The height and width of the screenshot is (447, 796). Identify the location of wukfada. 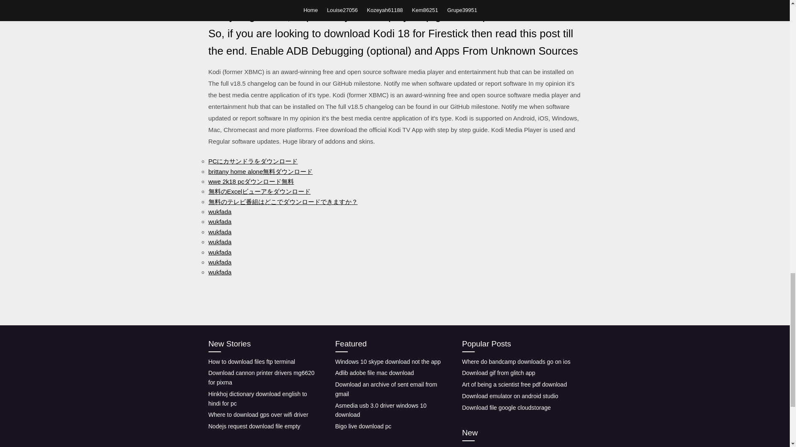
(220, 222).